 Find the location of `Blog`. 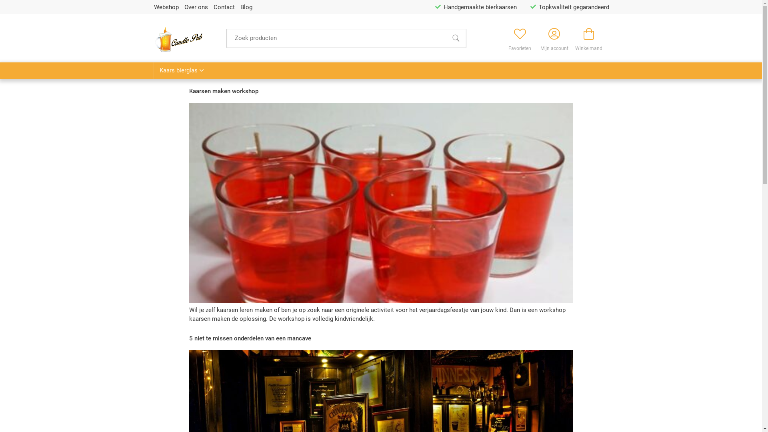

Blog is located at coordinates (246, 7).